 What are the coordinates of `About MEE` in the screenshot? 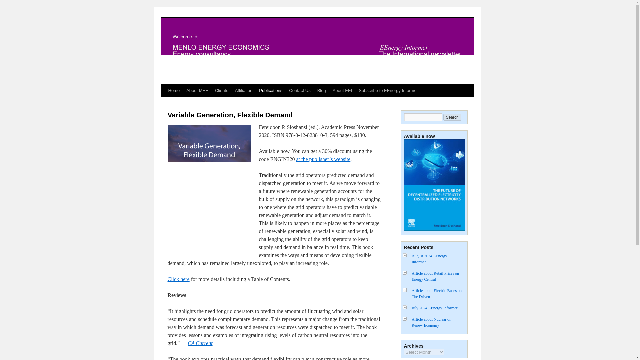 It's located at (197, 90).